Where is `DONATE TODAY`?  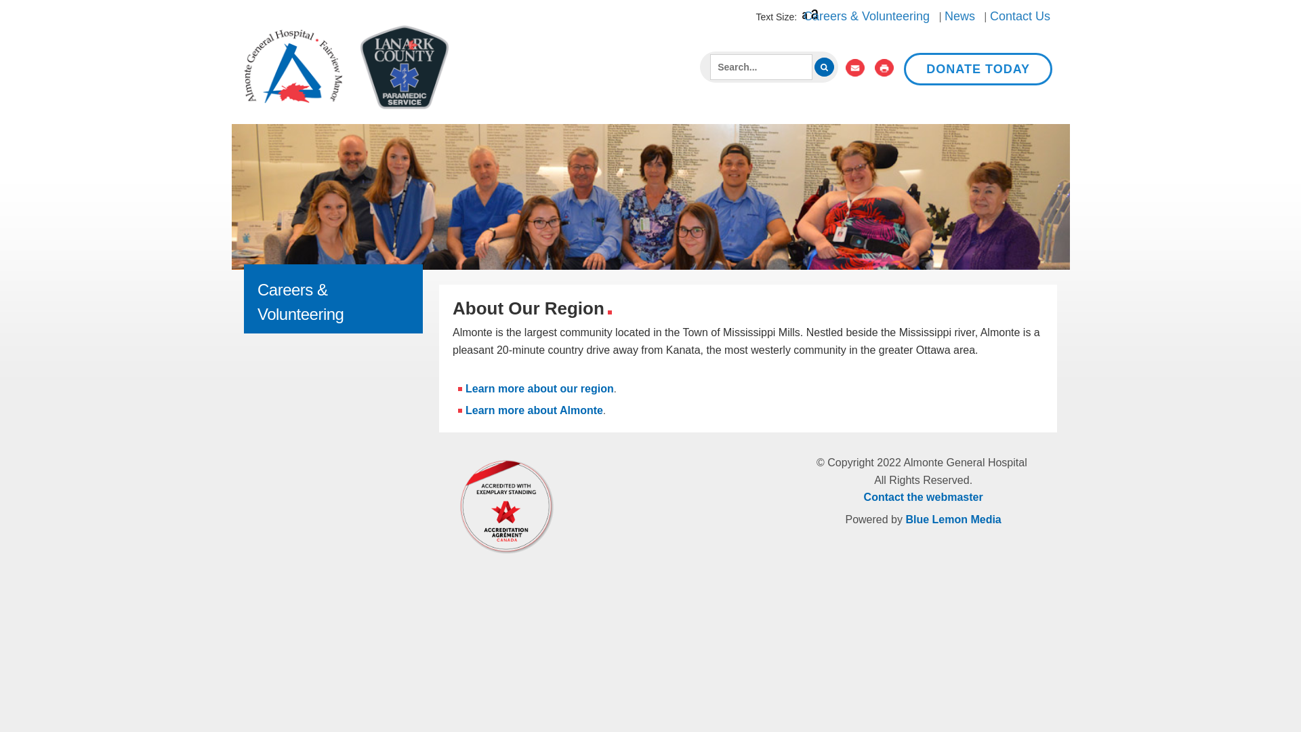
DONATE TODAY is located at coordinates (978, 69).